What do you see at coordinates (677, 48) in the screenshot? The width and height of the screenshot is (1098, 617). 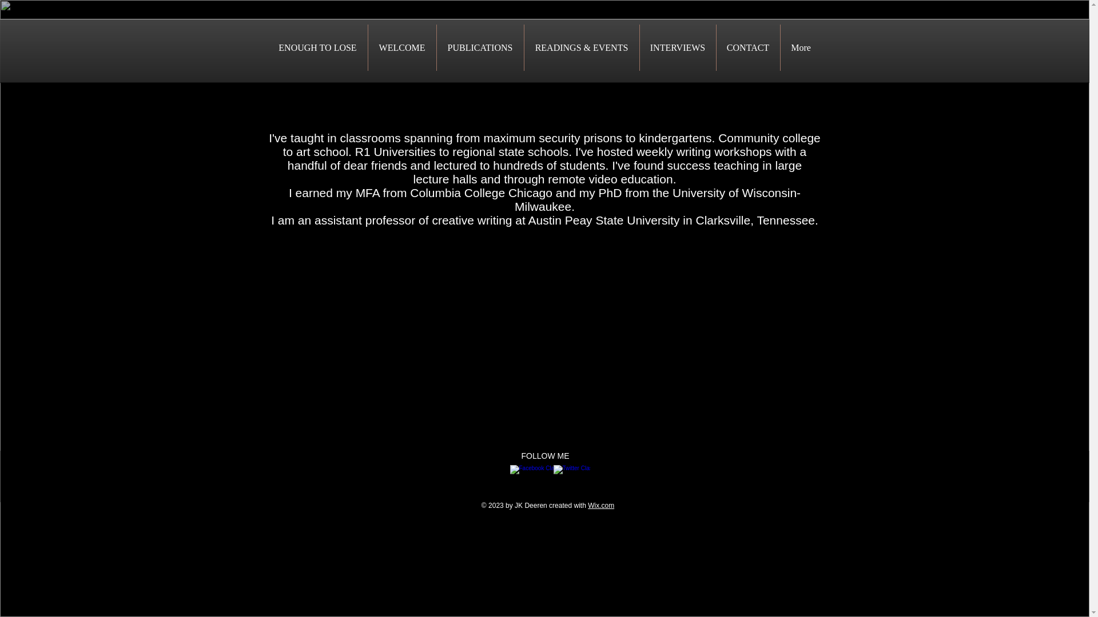 I see `INTERVIEWS` at bounding box center [677, 48].